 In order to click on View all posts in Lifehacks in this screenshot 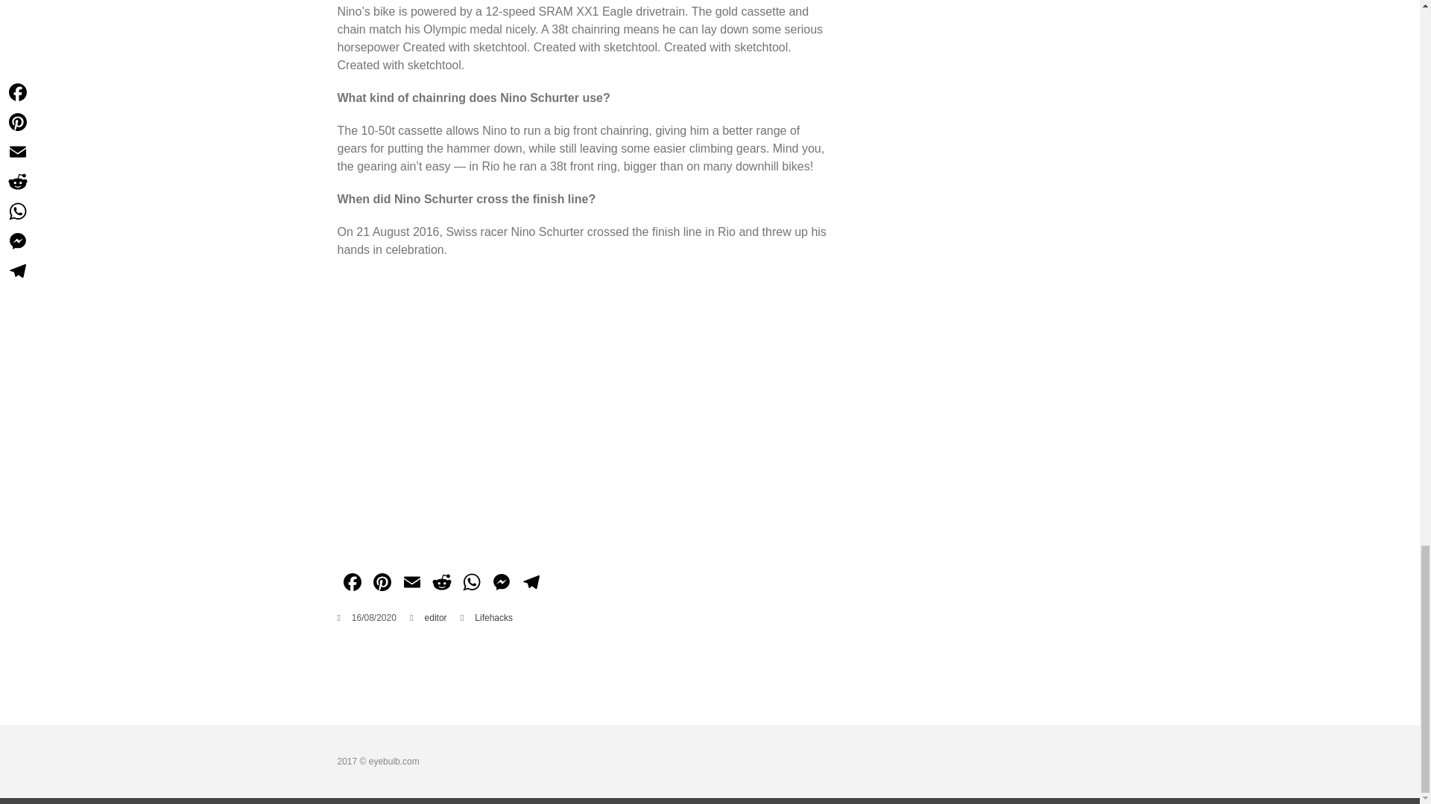, I will do `click(493, 618)`.